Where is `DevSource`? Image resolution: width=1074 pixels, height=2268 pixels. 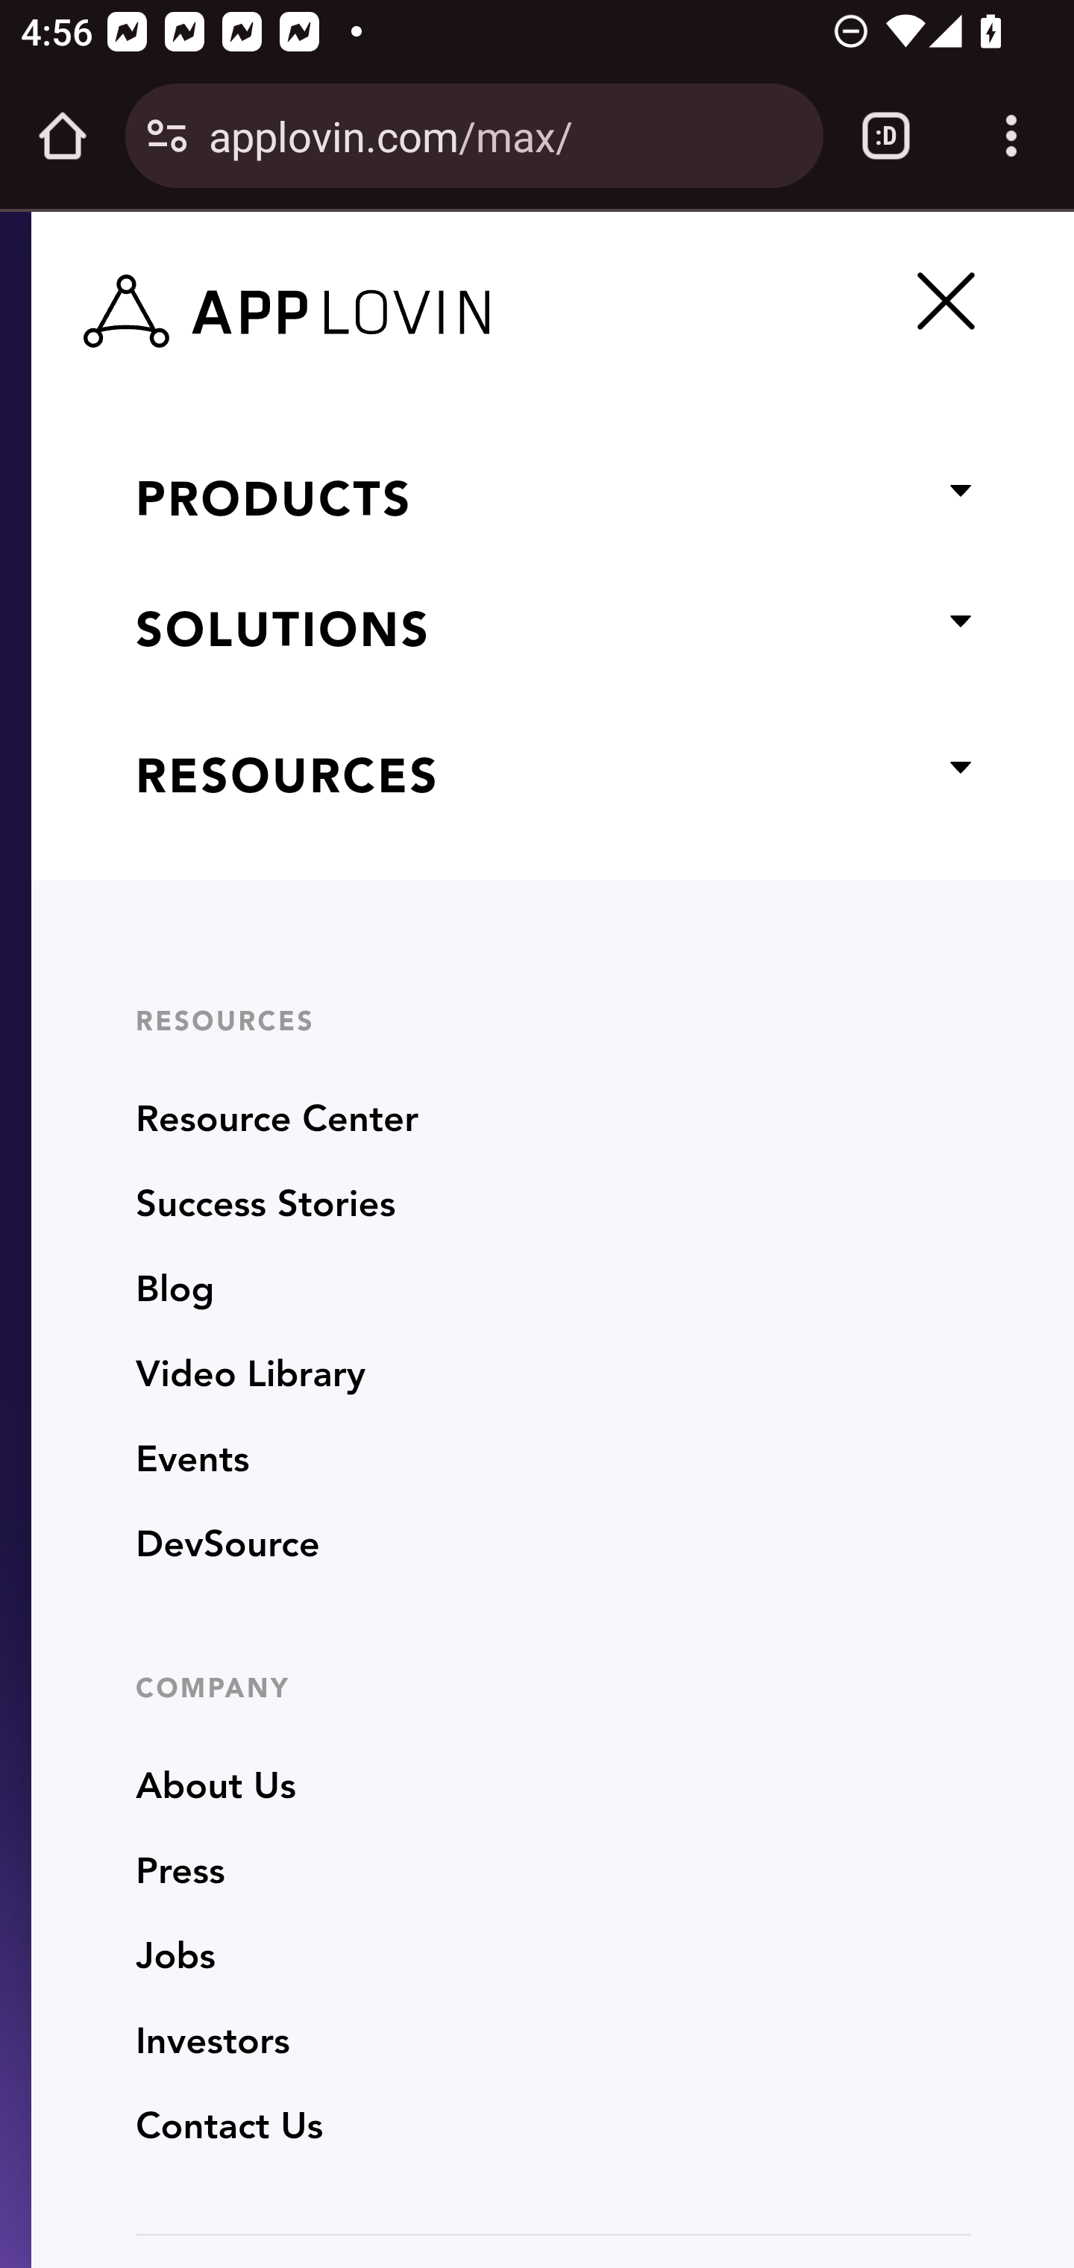 DevSource is located at coordinates (228, 1546).